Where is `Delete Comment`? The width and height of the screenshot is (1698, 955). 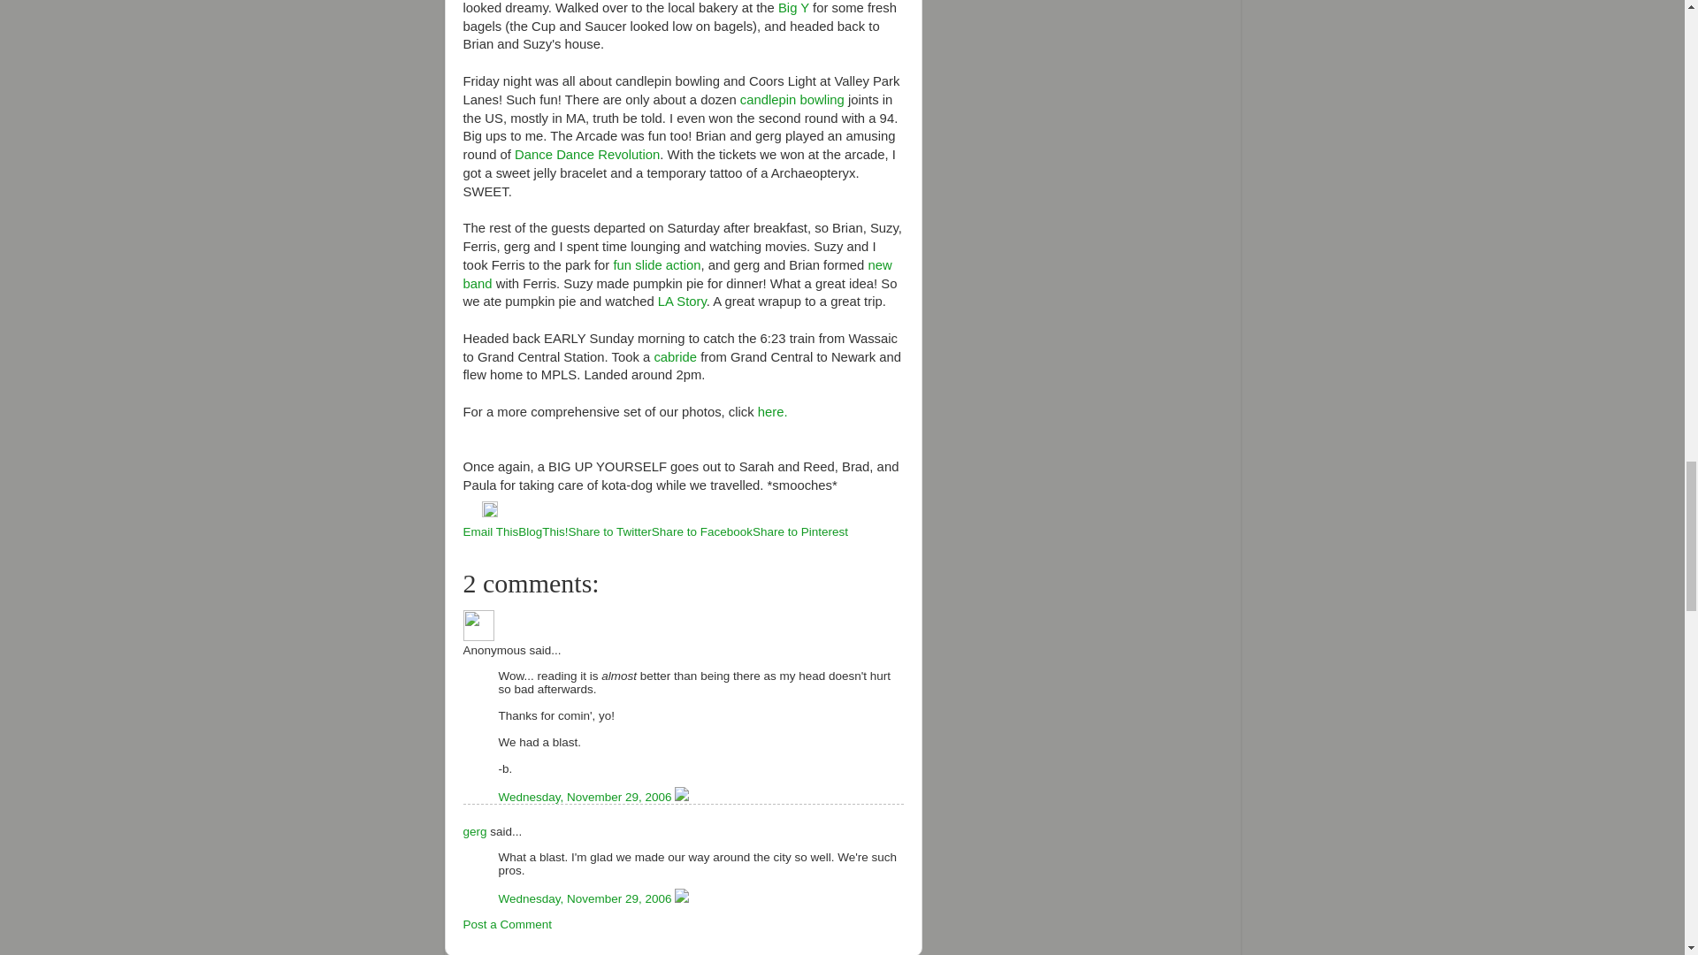 Delete Comment is located at coordinates (681, 798).